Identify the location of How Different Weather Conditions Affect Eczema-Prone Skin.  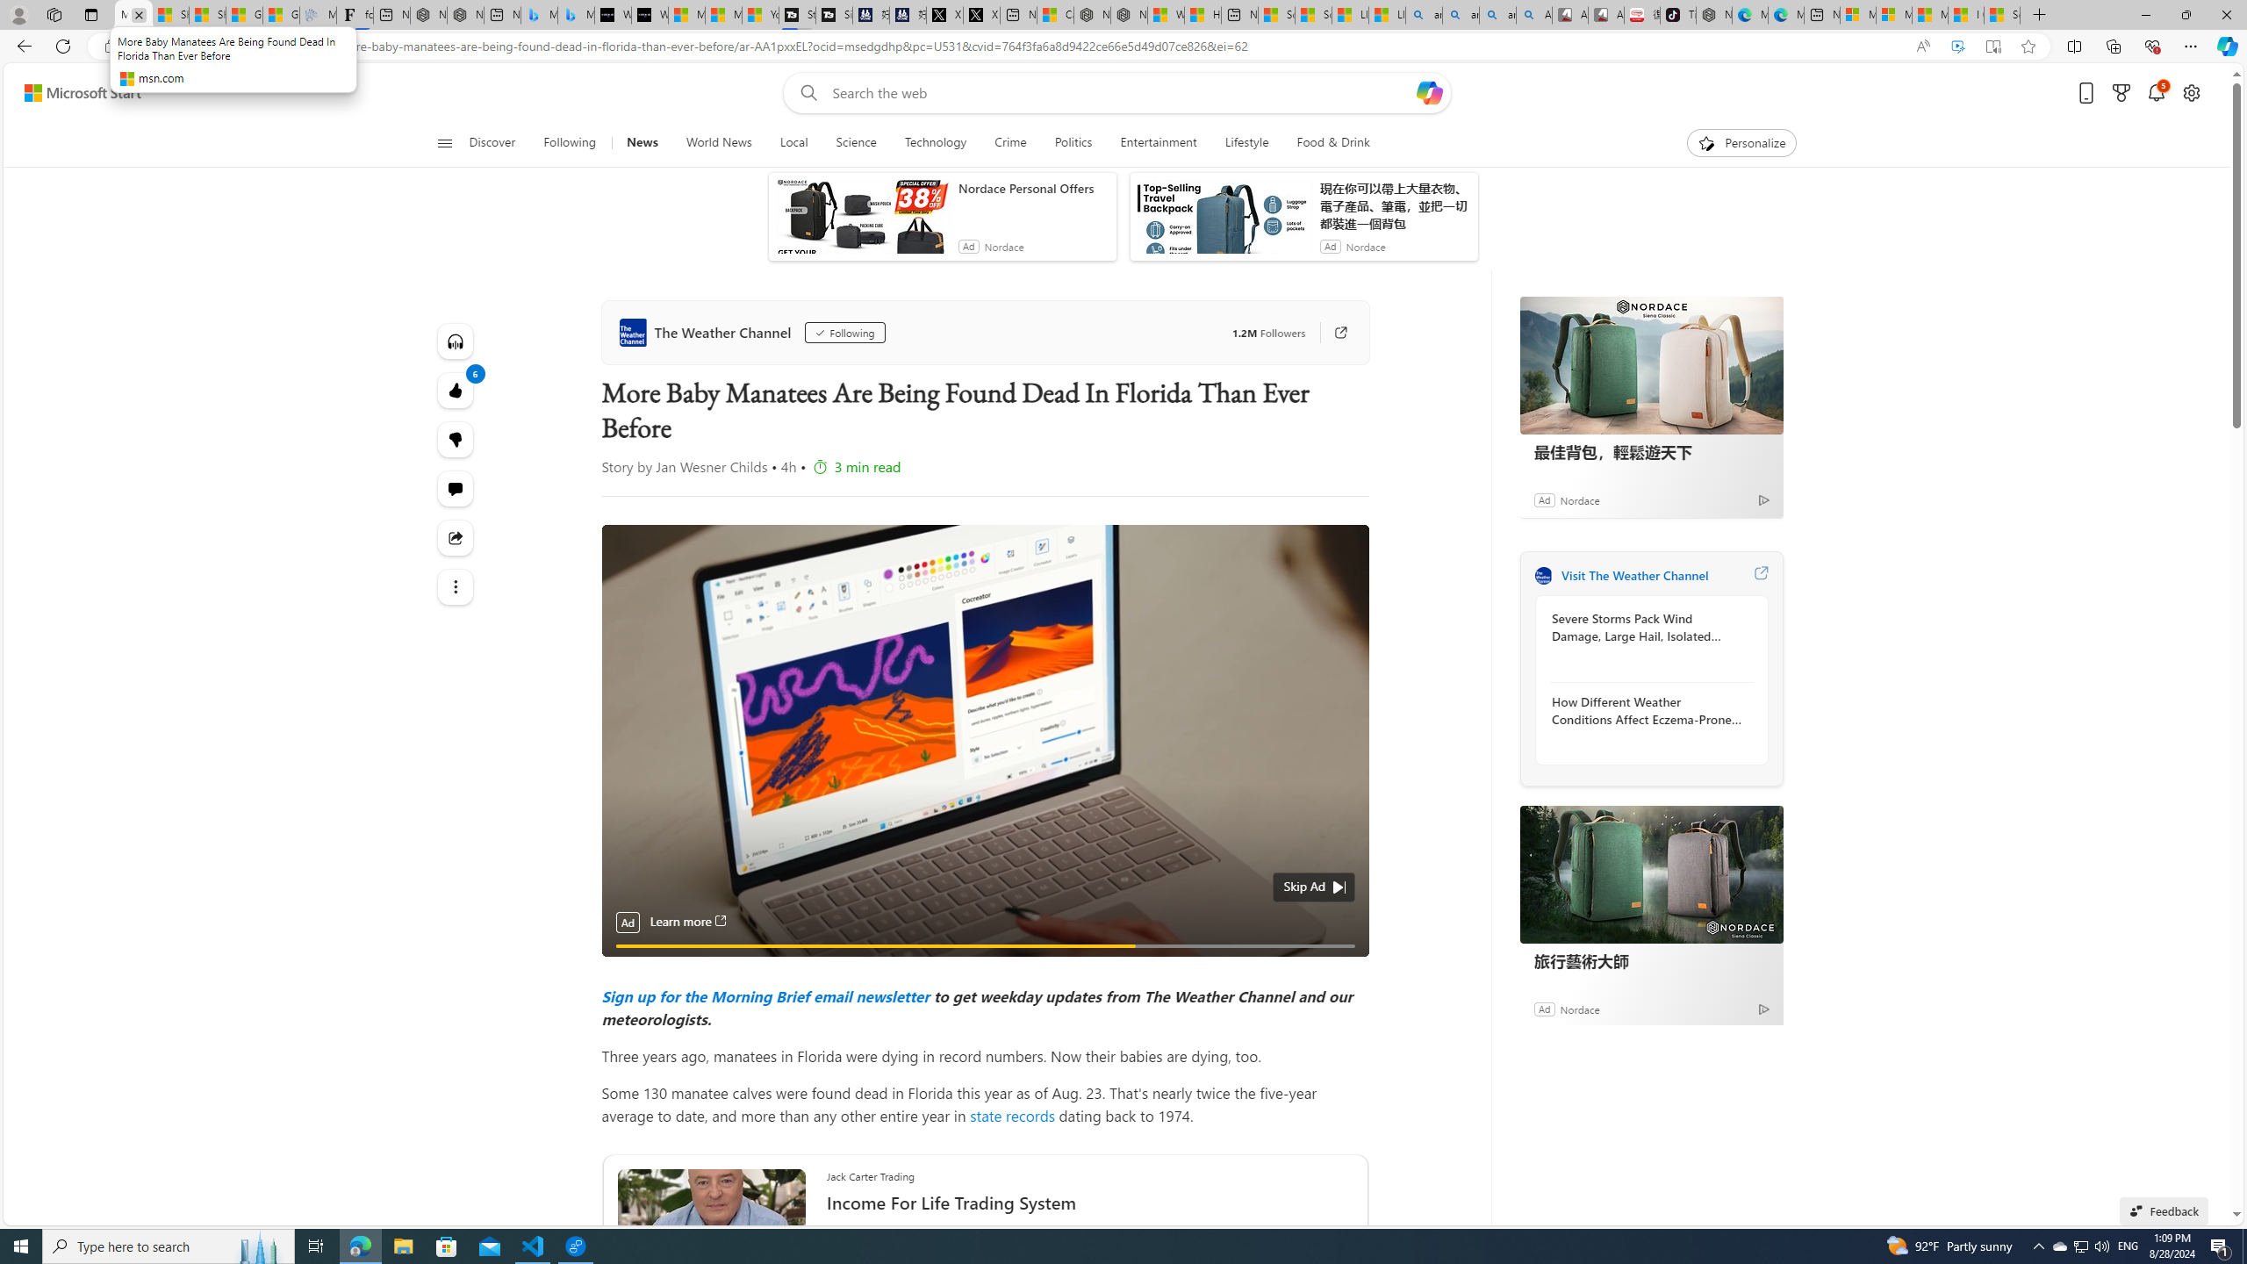
(1647, 710).